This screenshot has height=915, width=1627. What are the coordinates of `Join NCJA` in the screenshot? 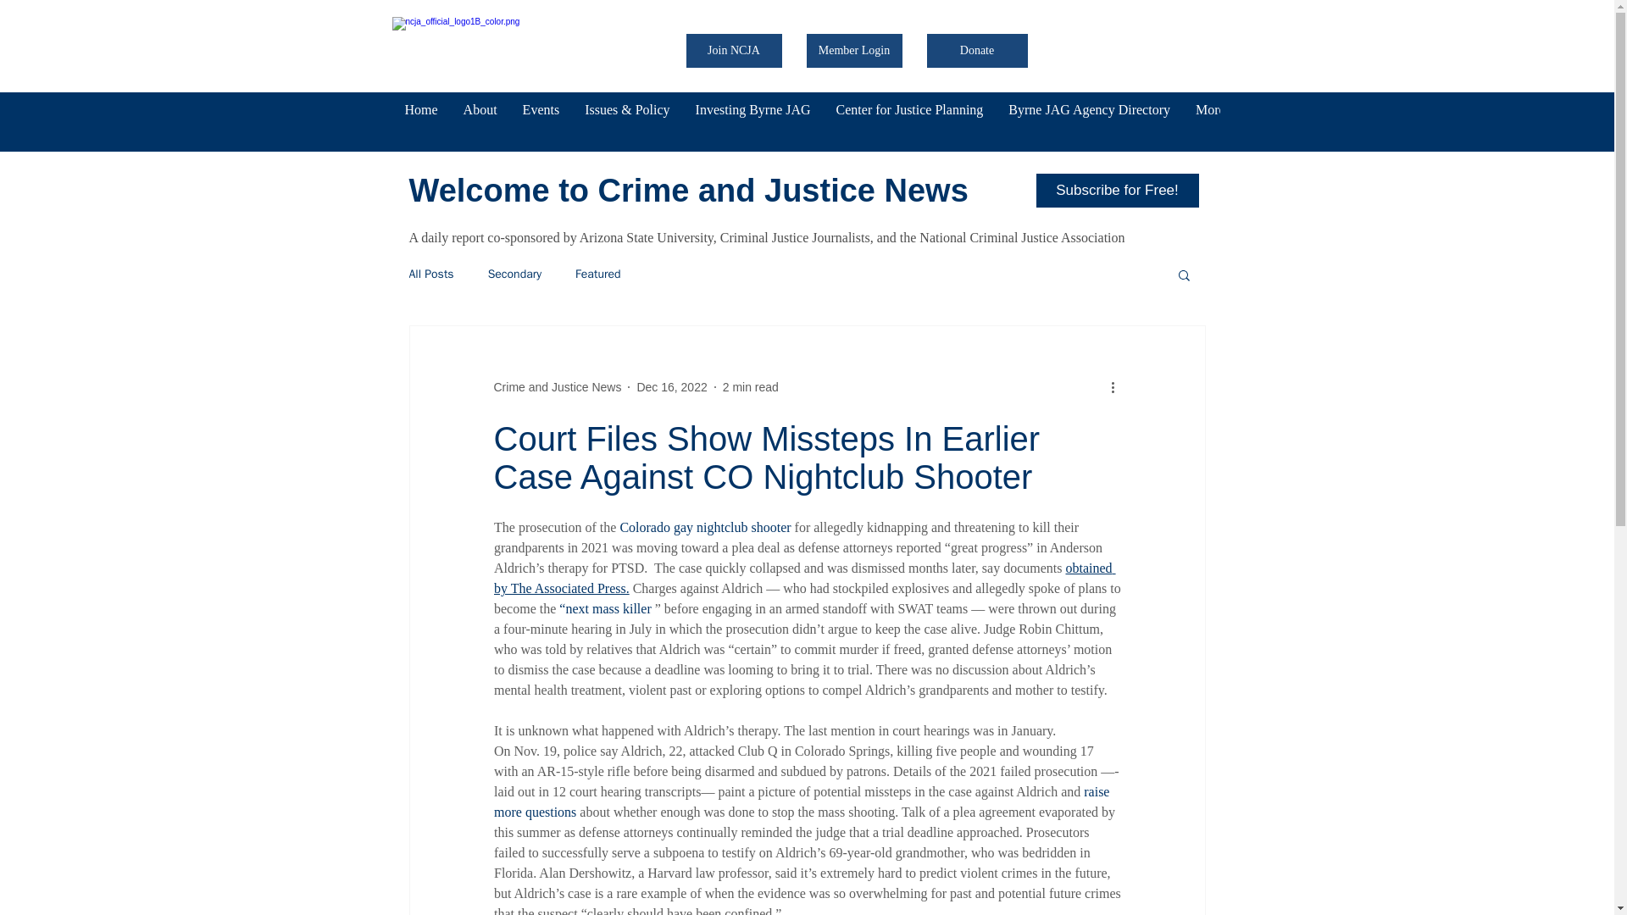 It's located at (734, 50).